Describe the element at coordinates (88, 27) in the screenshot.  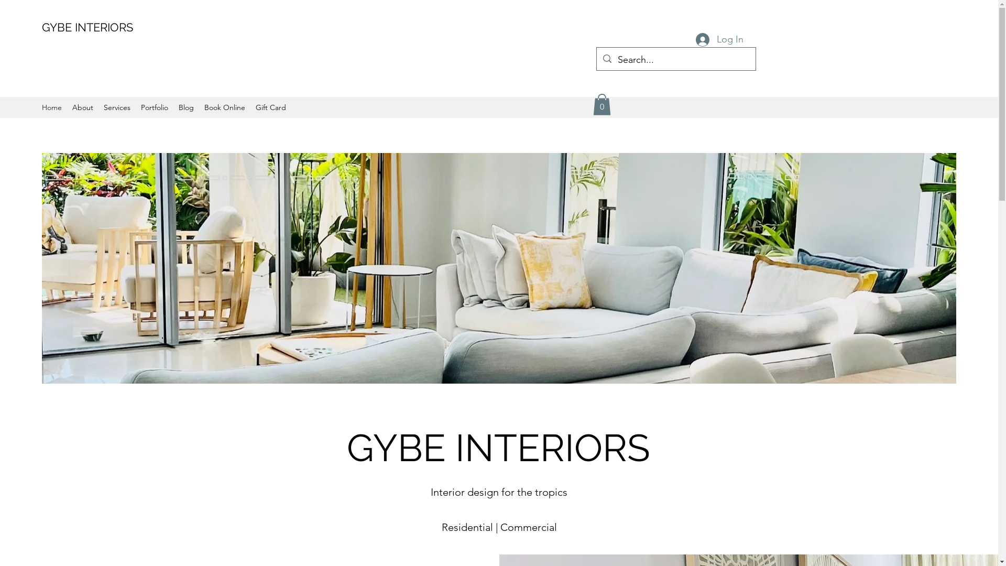
I see `GYBE INTERIORS` at that location.